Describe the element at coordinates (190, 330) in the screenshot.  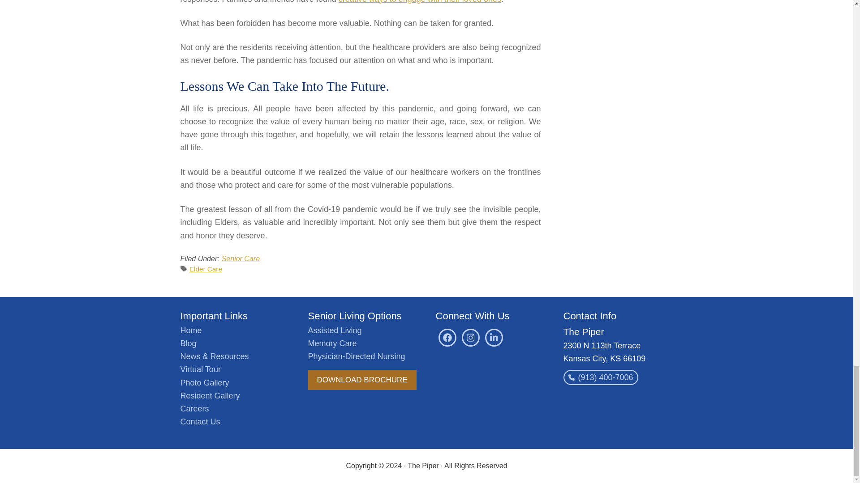
I see `Home` at that location.